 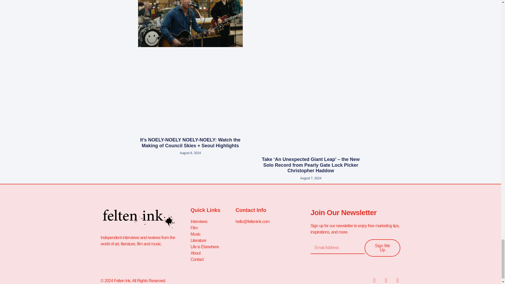 I want to click on Contact, so click(x=213, y=260).